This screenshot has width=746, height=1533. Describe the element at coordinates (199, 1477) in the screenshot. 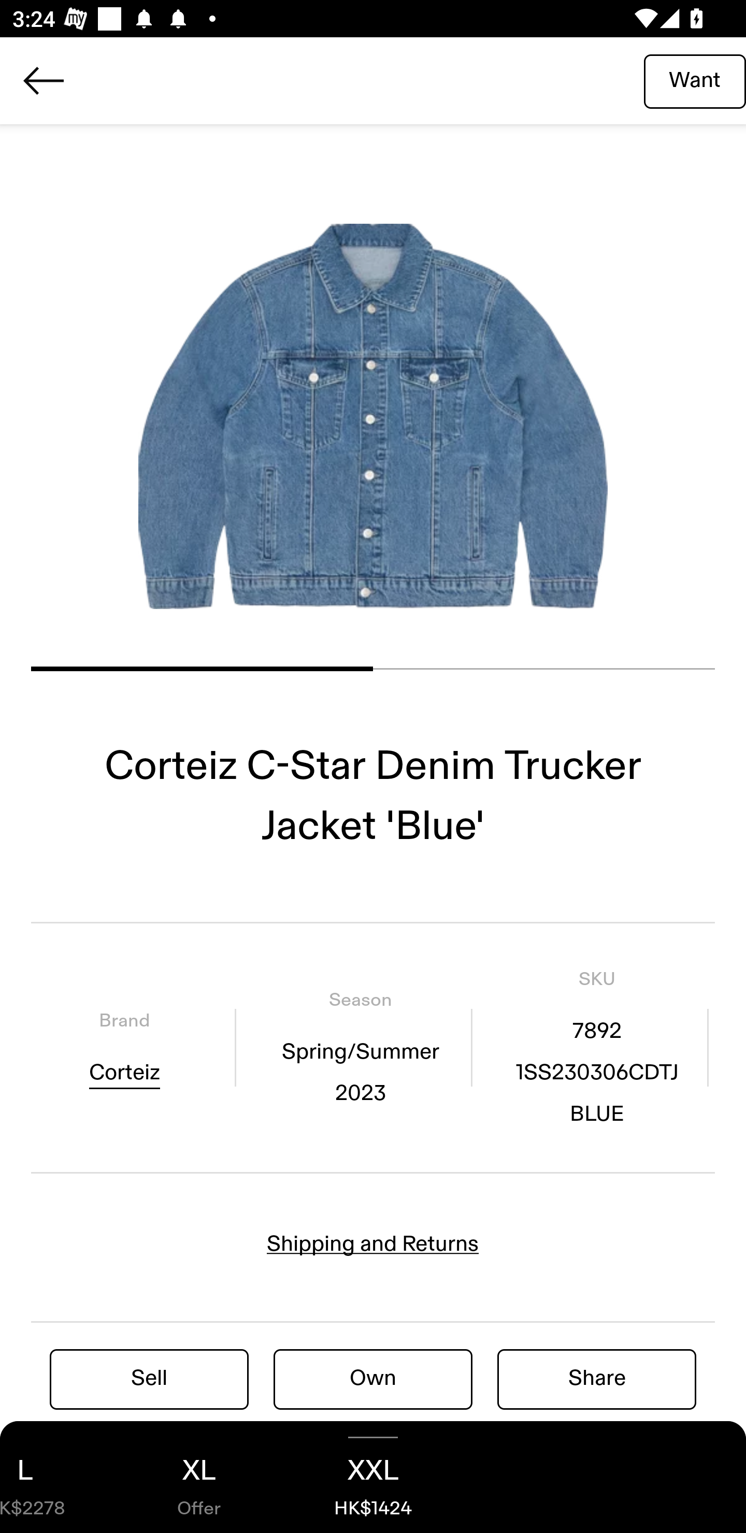

I see `XL Offer` at that location.